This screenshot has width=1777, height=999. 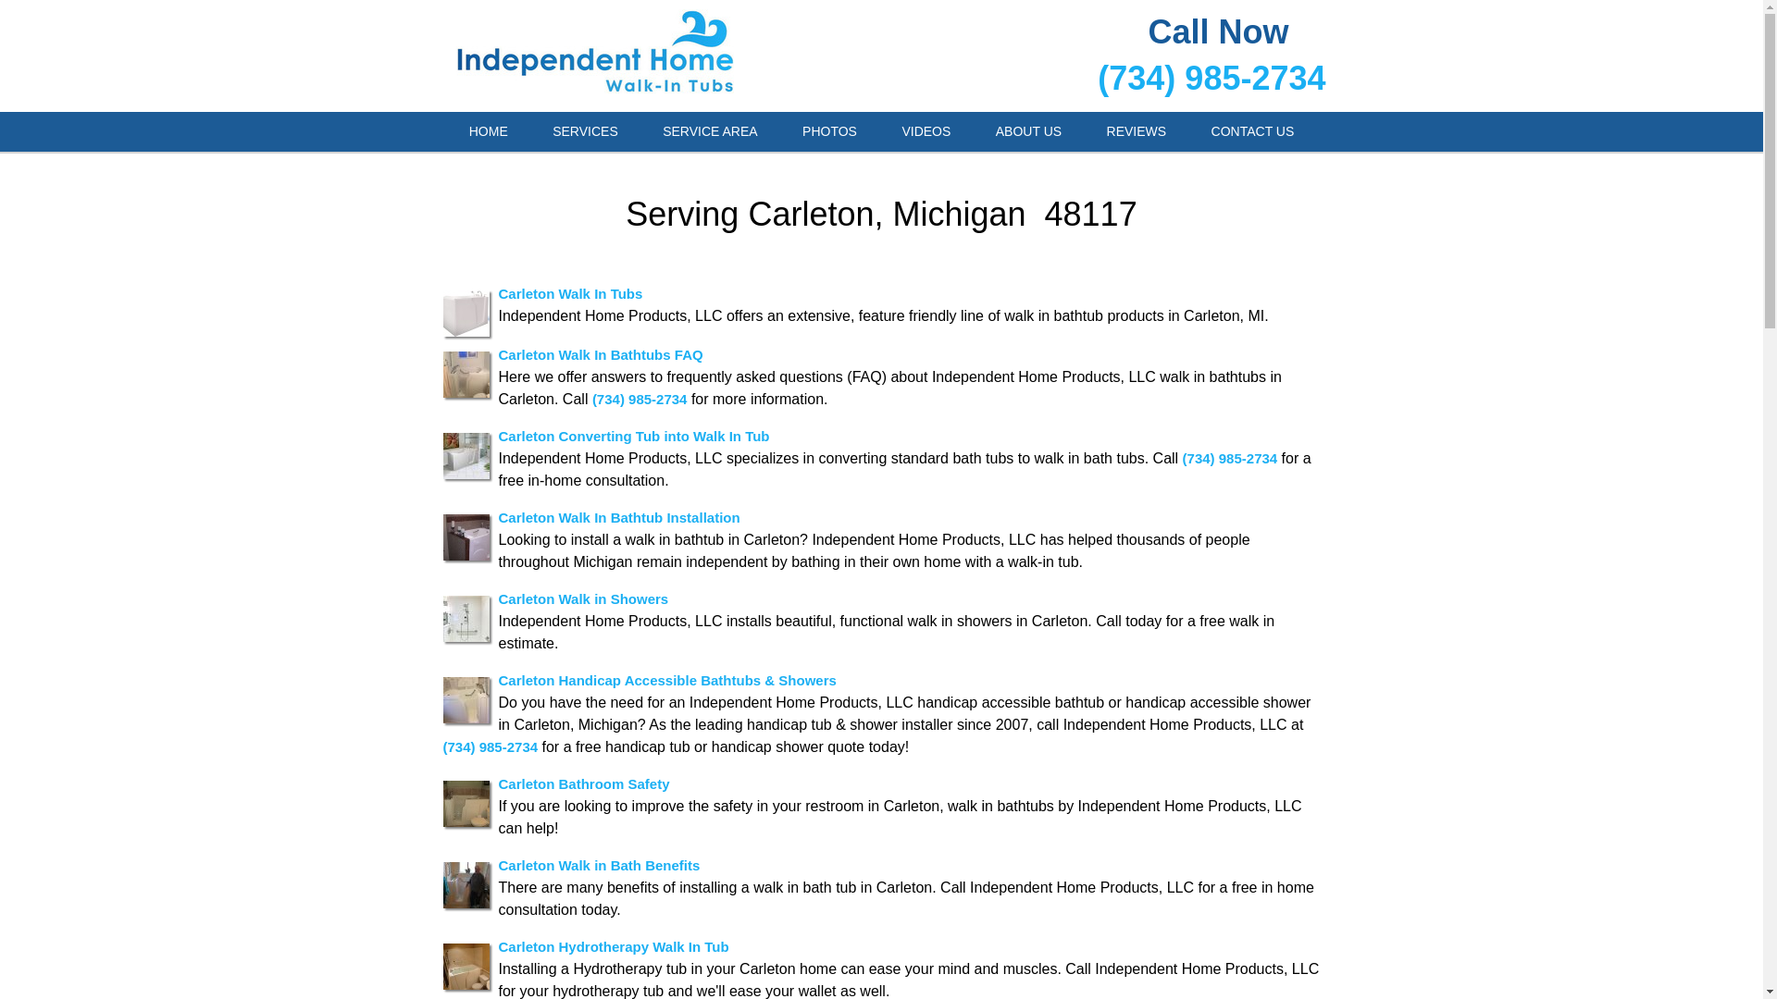 What do you see at coordinates (709, 131) in the screenshot?
I see `SERVICE AREA` at bounding box center [709, 131].